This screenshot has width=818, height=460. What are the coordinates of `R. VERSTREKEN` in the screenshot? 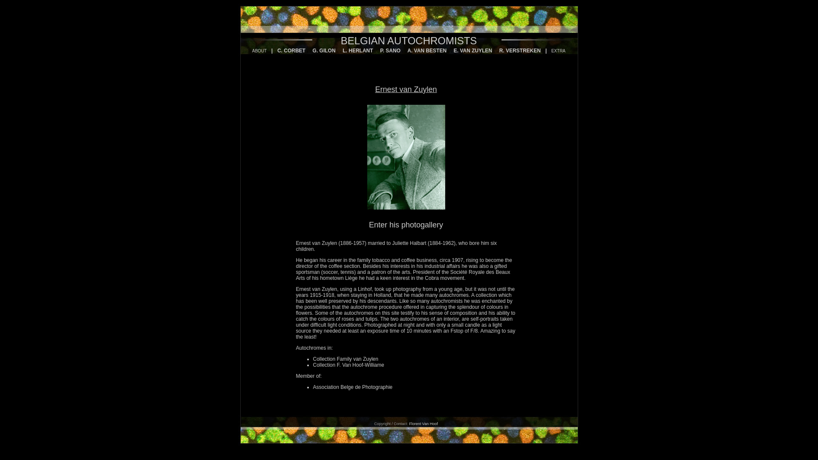 It's located at (520, 51).